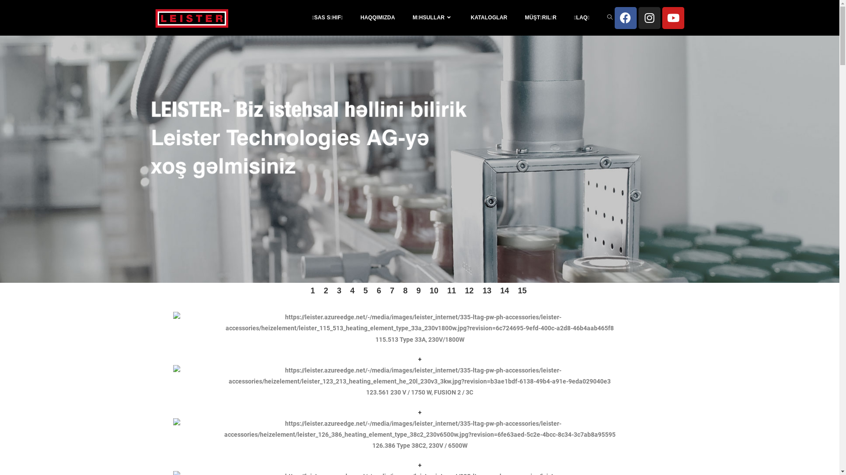 Image resolution: width=846 pixels, height=475 pixels. What do you see at coordinates (522, 291) in the screenshot?
I see `15` at bounding box center [522, 291].